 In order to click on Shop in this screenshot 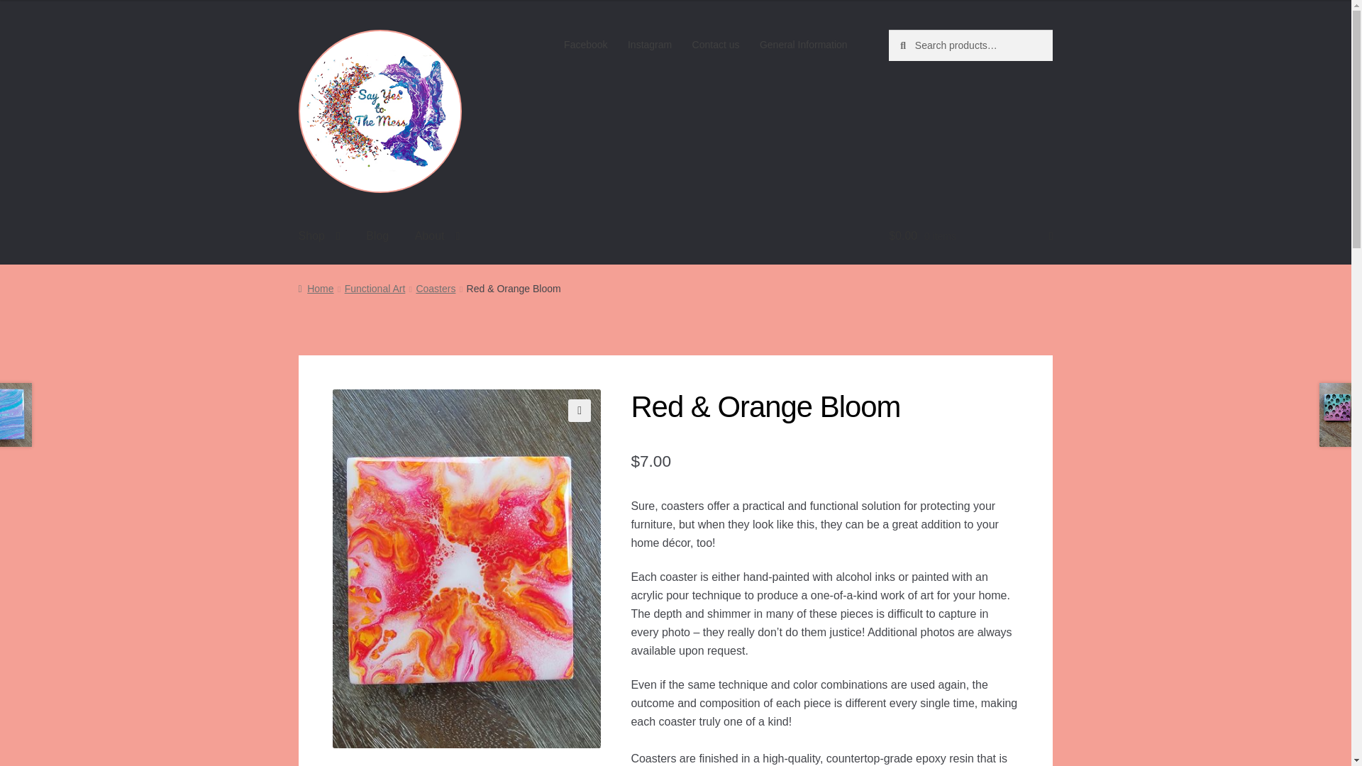, I will do `click(319, 236)`.